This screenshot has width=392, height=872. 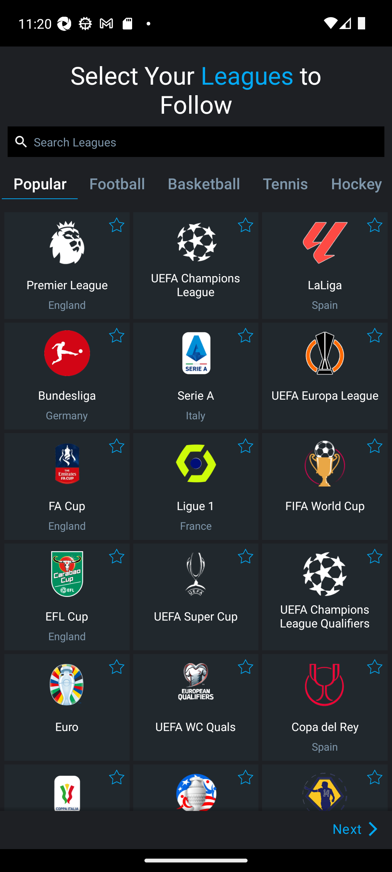 What do you see at coordinates (67, 486) in the screenshot?
I see `FA Cup England` at bounding box center [67, 486].